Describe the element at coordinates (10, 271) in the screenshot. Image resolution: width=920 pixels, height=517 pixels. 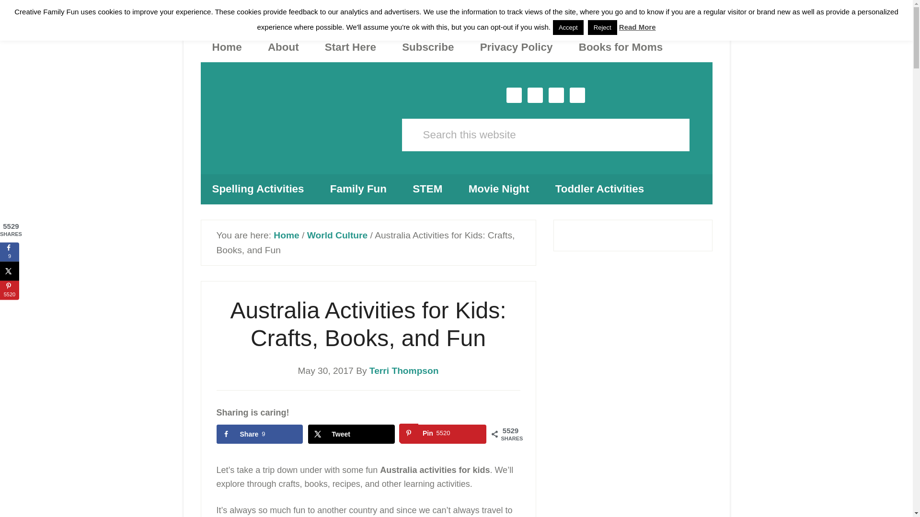
I see `Share on Facebook` at that location.